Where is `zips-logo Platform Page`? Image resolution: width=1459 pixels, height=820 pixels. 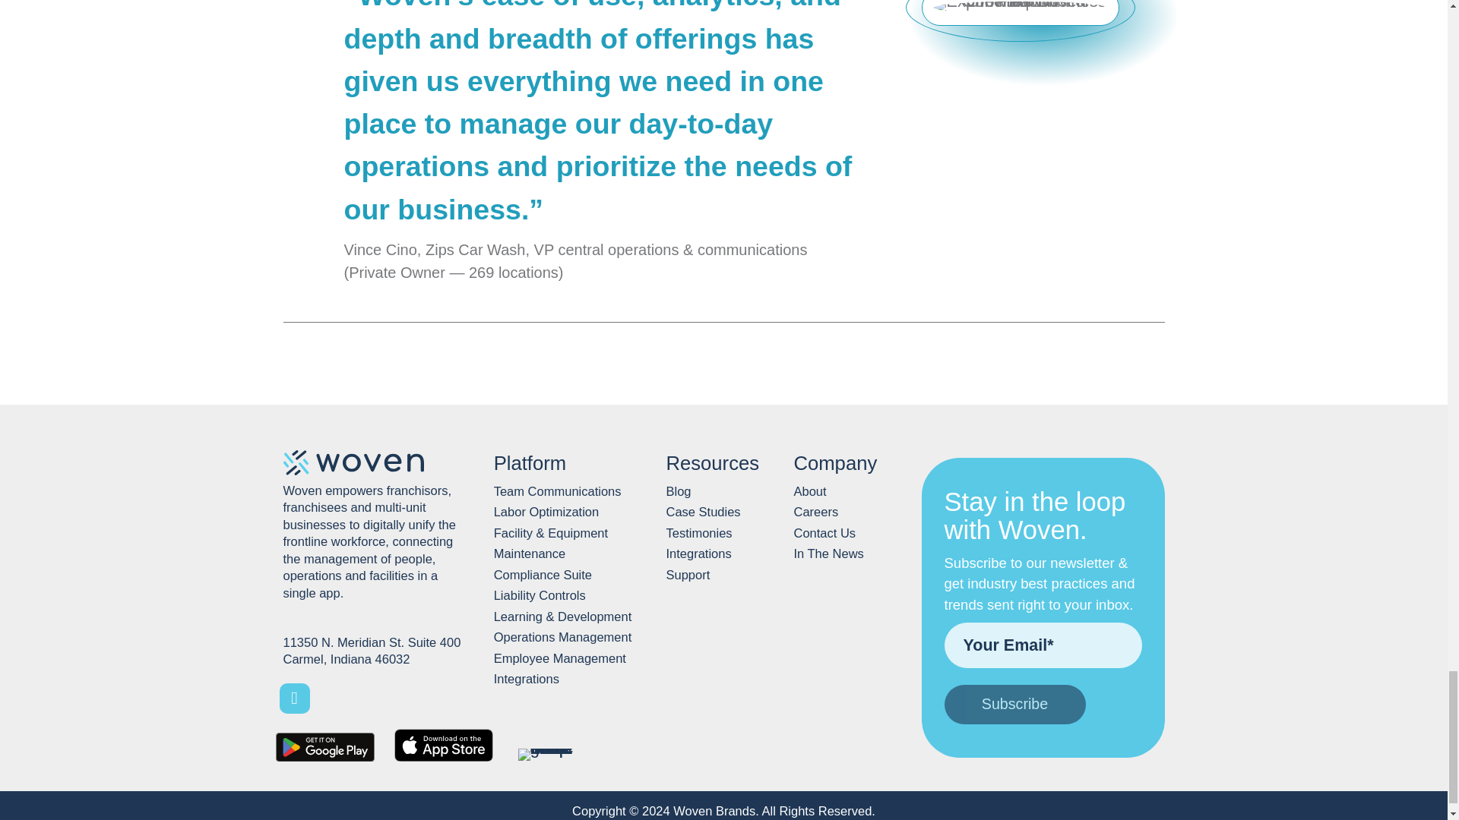 zips-logo Platform Page is located at coordinates (1020, 8).